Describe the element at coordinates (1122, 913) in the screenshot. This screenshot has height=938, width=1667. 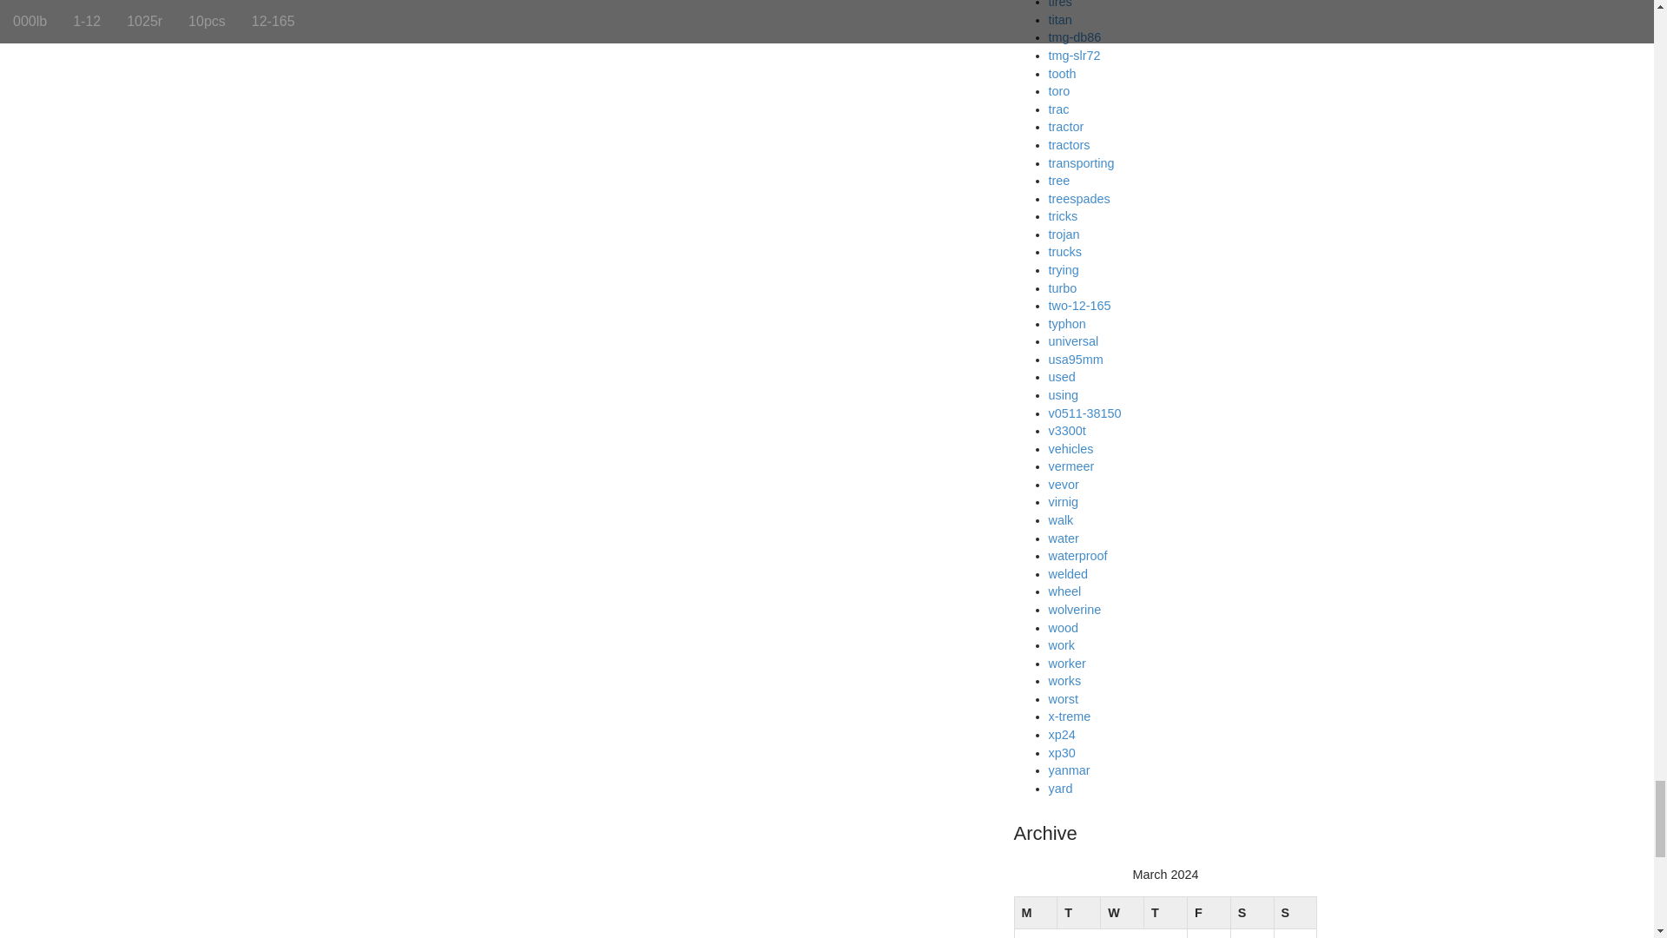
I see `Wednesday` at that location.